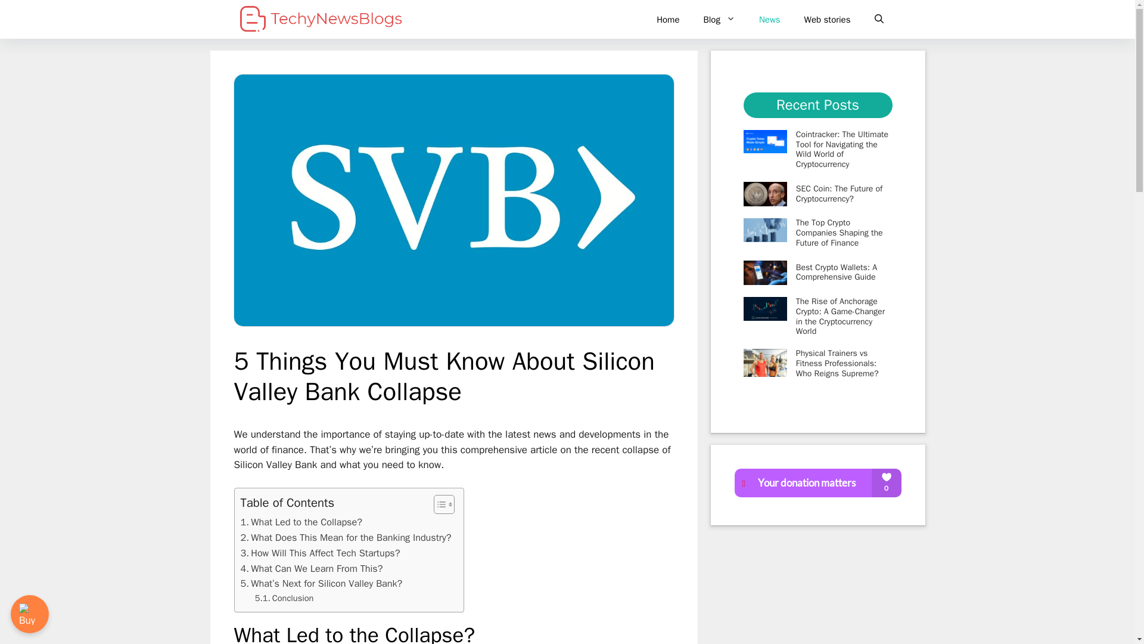 The image size is (1144, 644). Describe the element at coordinates (321, 553) in the screenshot. I see `How Will This Affect Tech Startups?` at that location.